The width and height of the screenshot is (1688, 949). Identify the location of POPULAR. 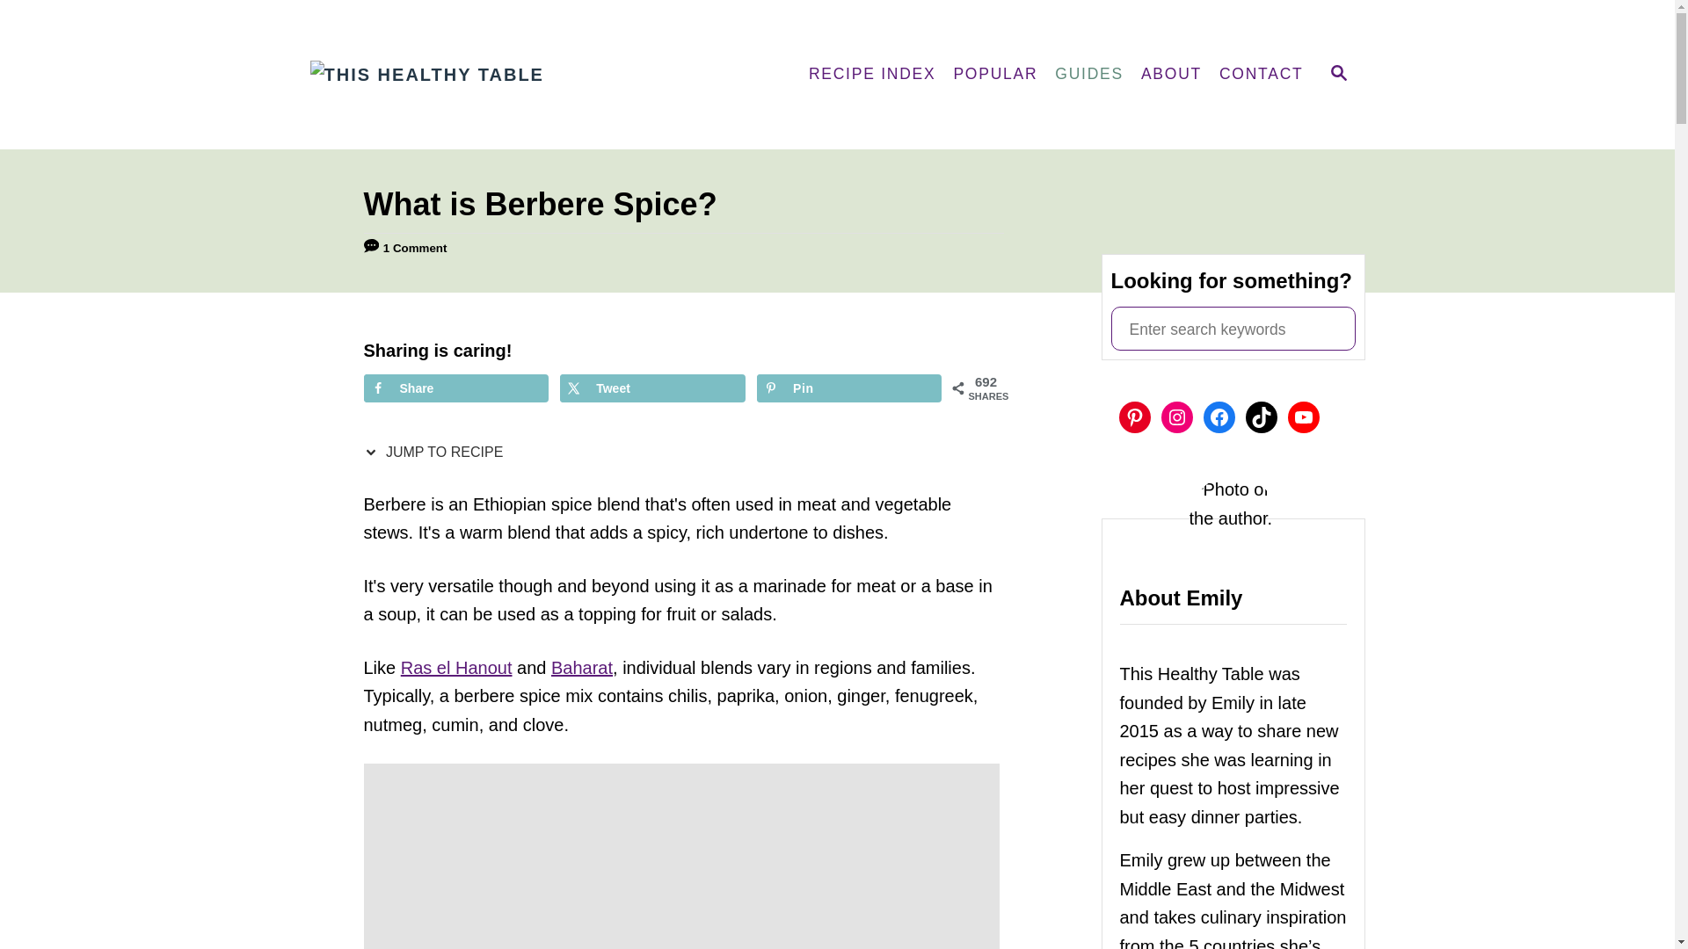
(995, 74).